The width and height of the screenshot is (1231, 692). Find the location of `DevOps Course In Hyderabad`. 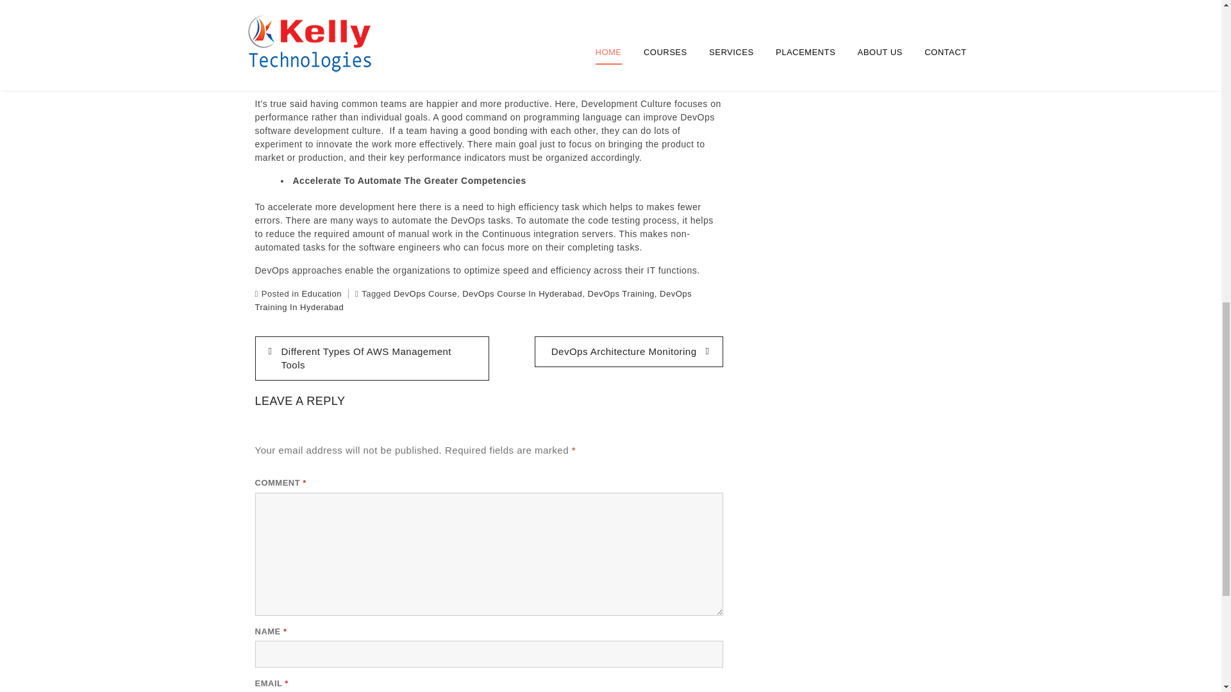

DevOps Course In Hyderabad is located at coordinates (522, 293).